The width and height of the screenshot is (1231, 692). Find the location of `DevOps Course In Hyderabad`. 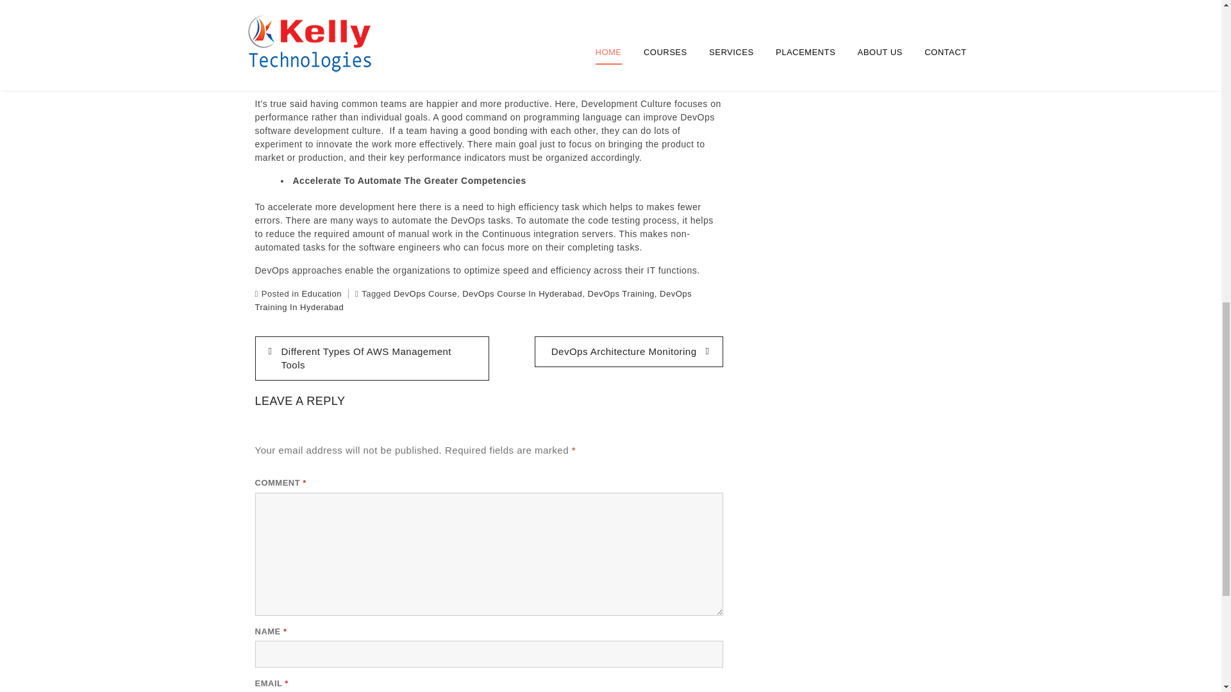

DevOps Course In Hyderabad is located at coordinates (522, 293).